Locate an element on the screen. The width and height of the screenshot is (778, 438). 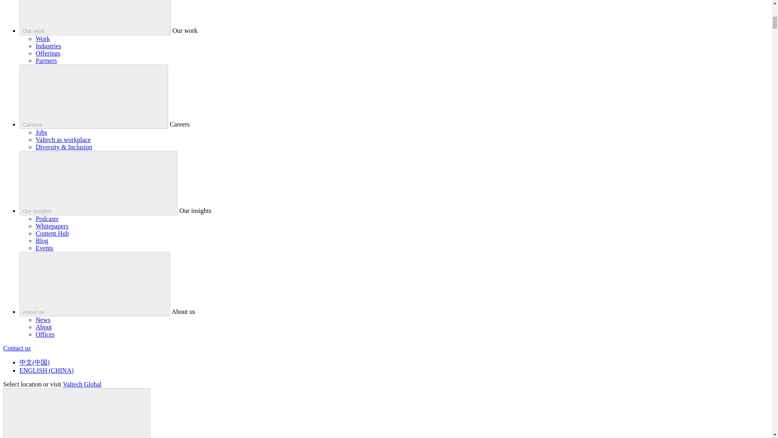
Jobs is located at coordinates (41, 132).